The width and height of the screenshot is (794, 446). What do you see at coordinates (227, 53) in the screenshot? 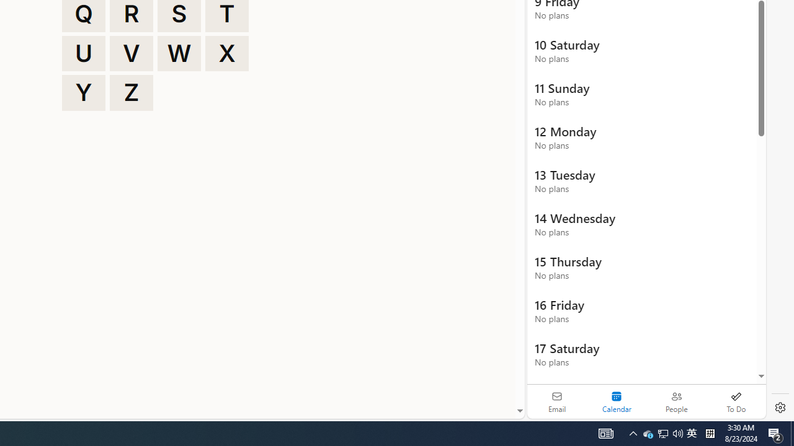
I see `X` at bounding box center [227, 53].